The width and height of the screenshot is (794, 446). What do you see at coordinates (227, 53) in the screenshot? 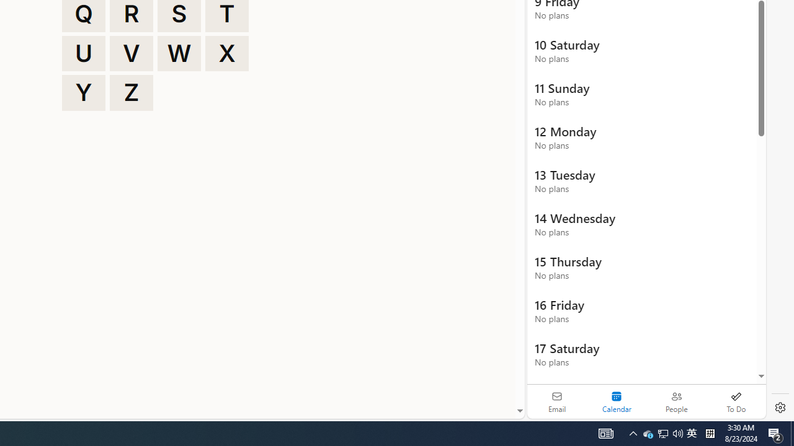
I see `X` at bounding box center [227, 53].